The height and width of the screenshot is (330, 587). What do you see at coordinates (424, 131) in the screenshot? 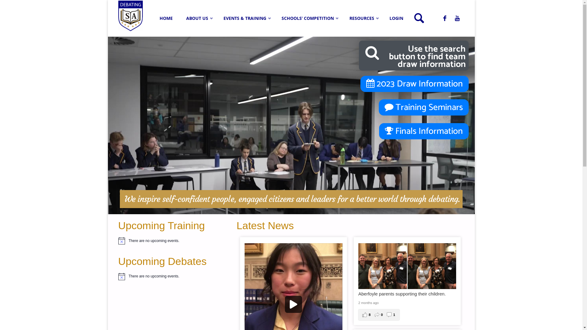
I see `Finals Information` at bounding box center [424, 131].